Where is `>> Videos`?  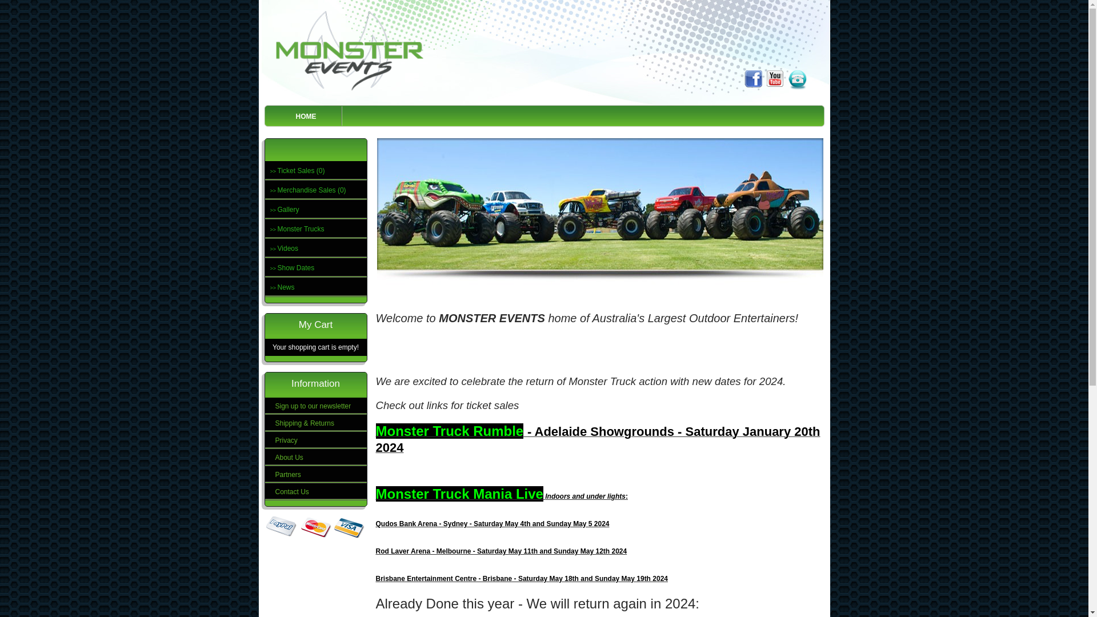 >> Videos is located at coordinates (315, 249).